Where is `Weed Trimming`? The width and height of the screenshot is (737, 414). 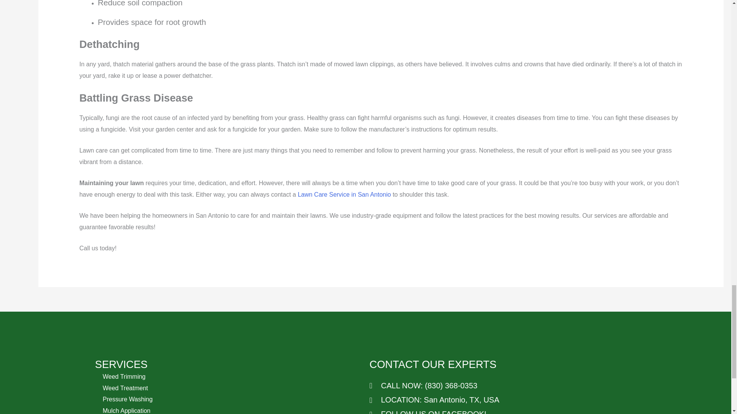
Weed Trimming is located at coordinates (124, 376).